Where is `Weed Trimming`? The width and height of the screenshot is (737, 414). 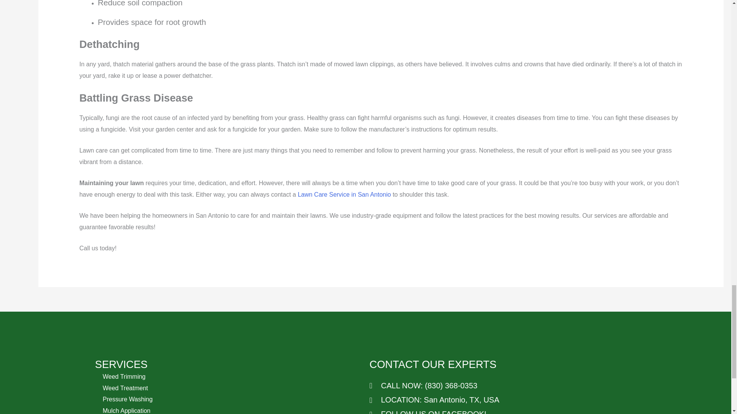
Weed Trimming is located at coordinates (124, 376).